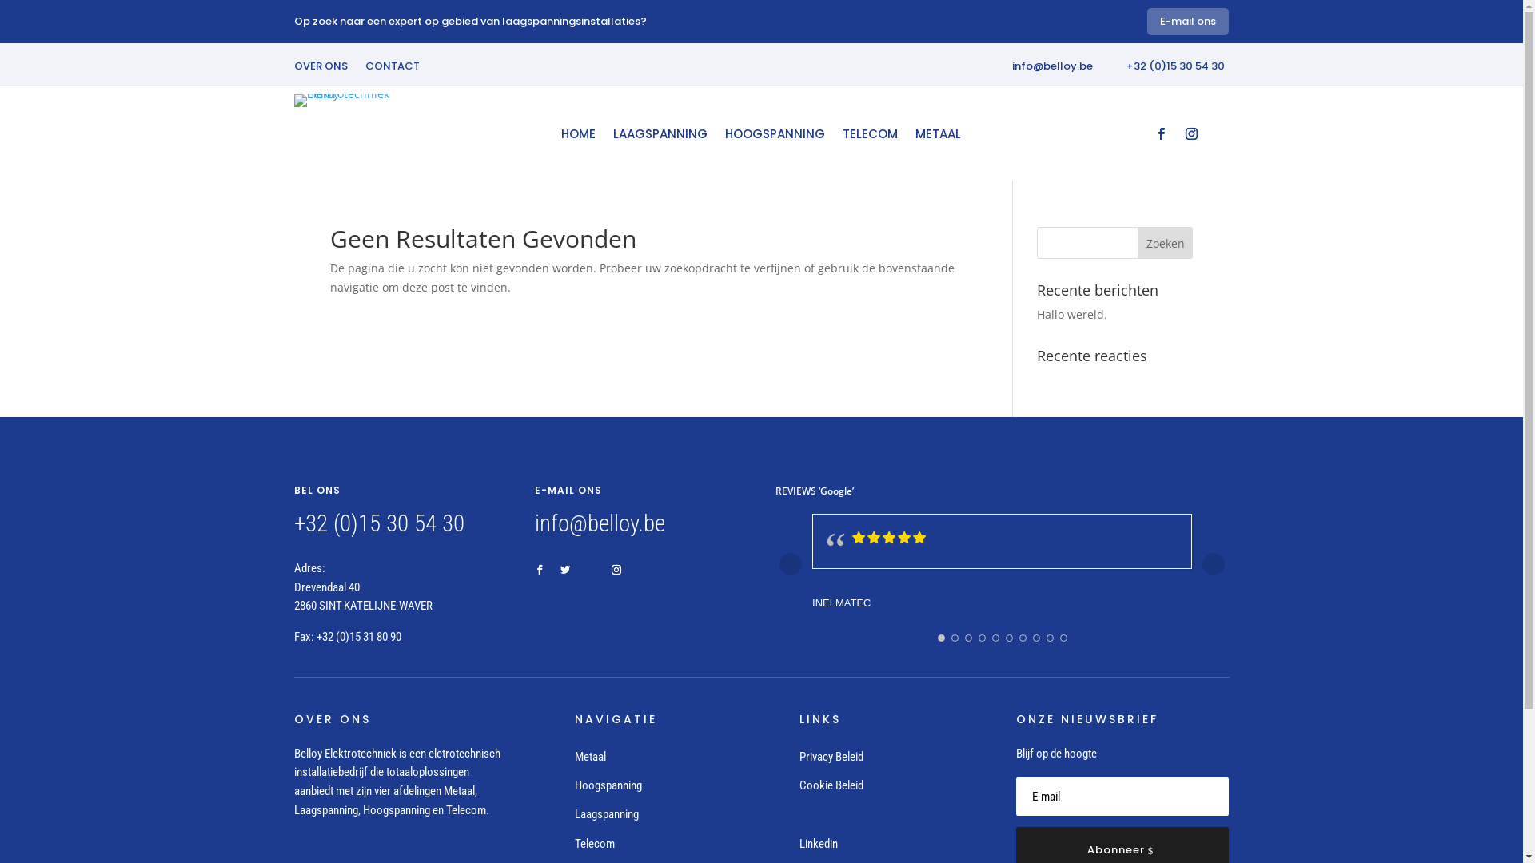 The image size is (1535, 863). What do you see at coordinates (1191, 134) in the screenshot?
I see `Volg op Instagram` at bounding box center [1191, 134].